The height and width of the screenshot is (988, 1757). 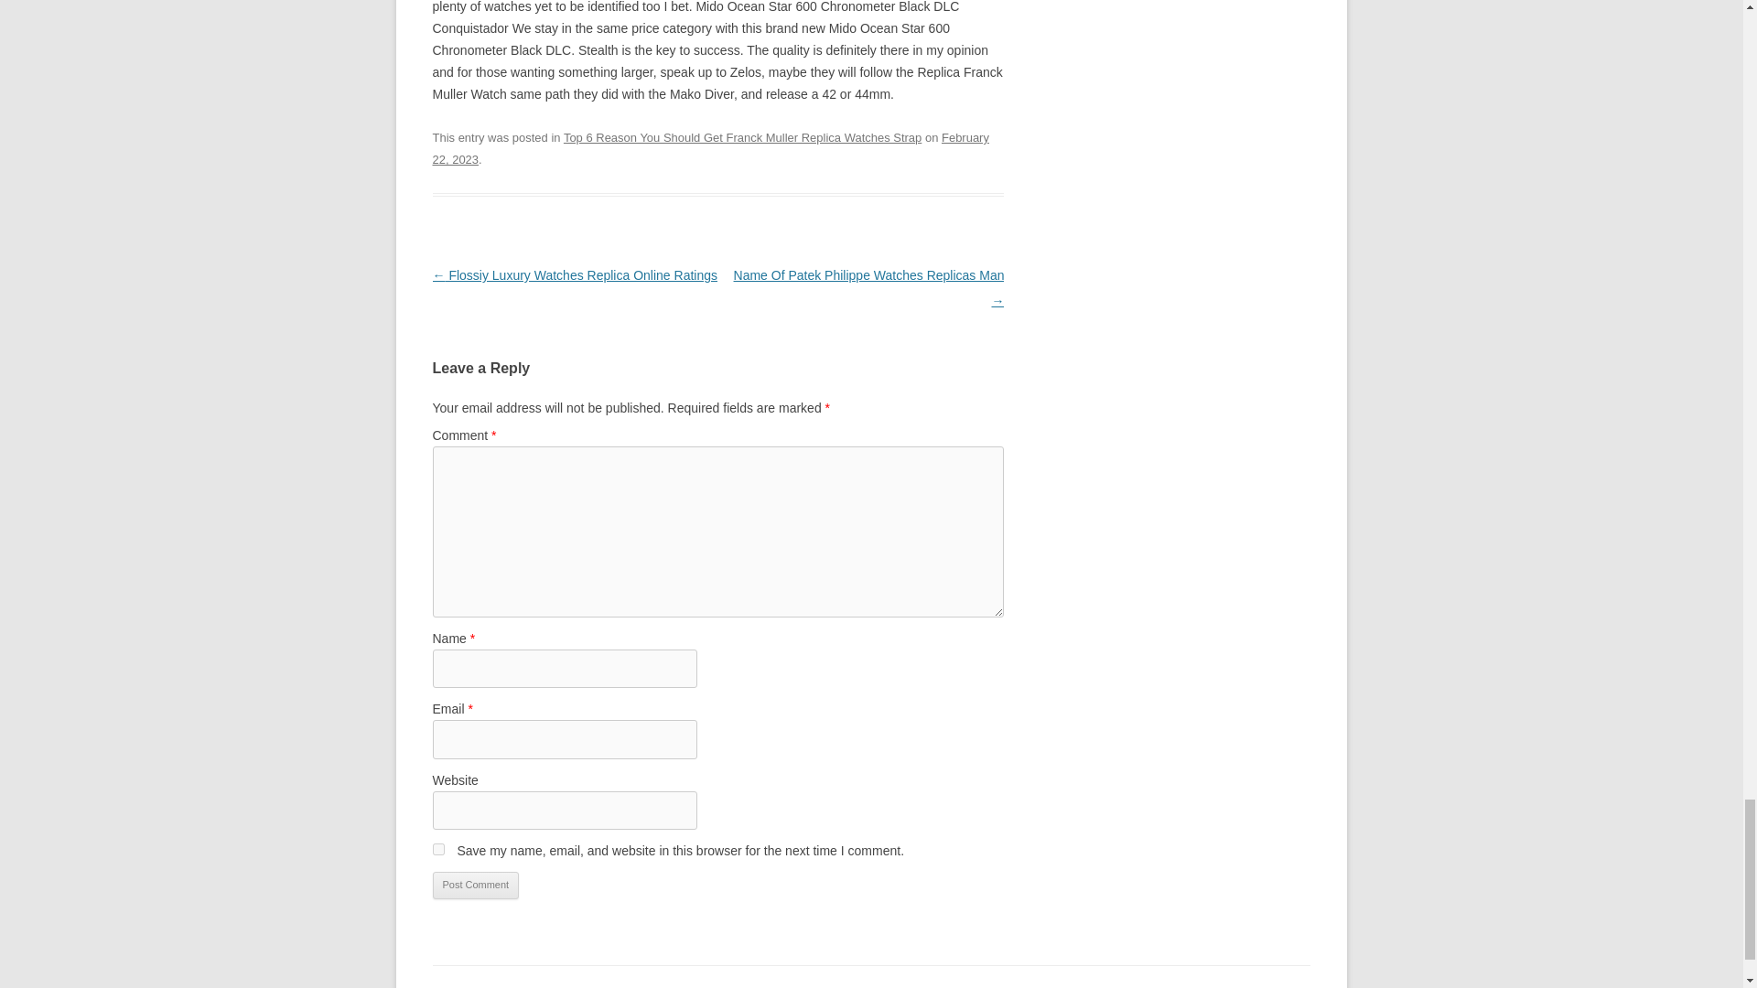 I want to click on February 22, 2023, so click(x=710, y=148).